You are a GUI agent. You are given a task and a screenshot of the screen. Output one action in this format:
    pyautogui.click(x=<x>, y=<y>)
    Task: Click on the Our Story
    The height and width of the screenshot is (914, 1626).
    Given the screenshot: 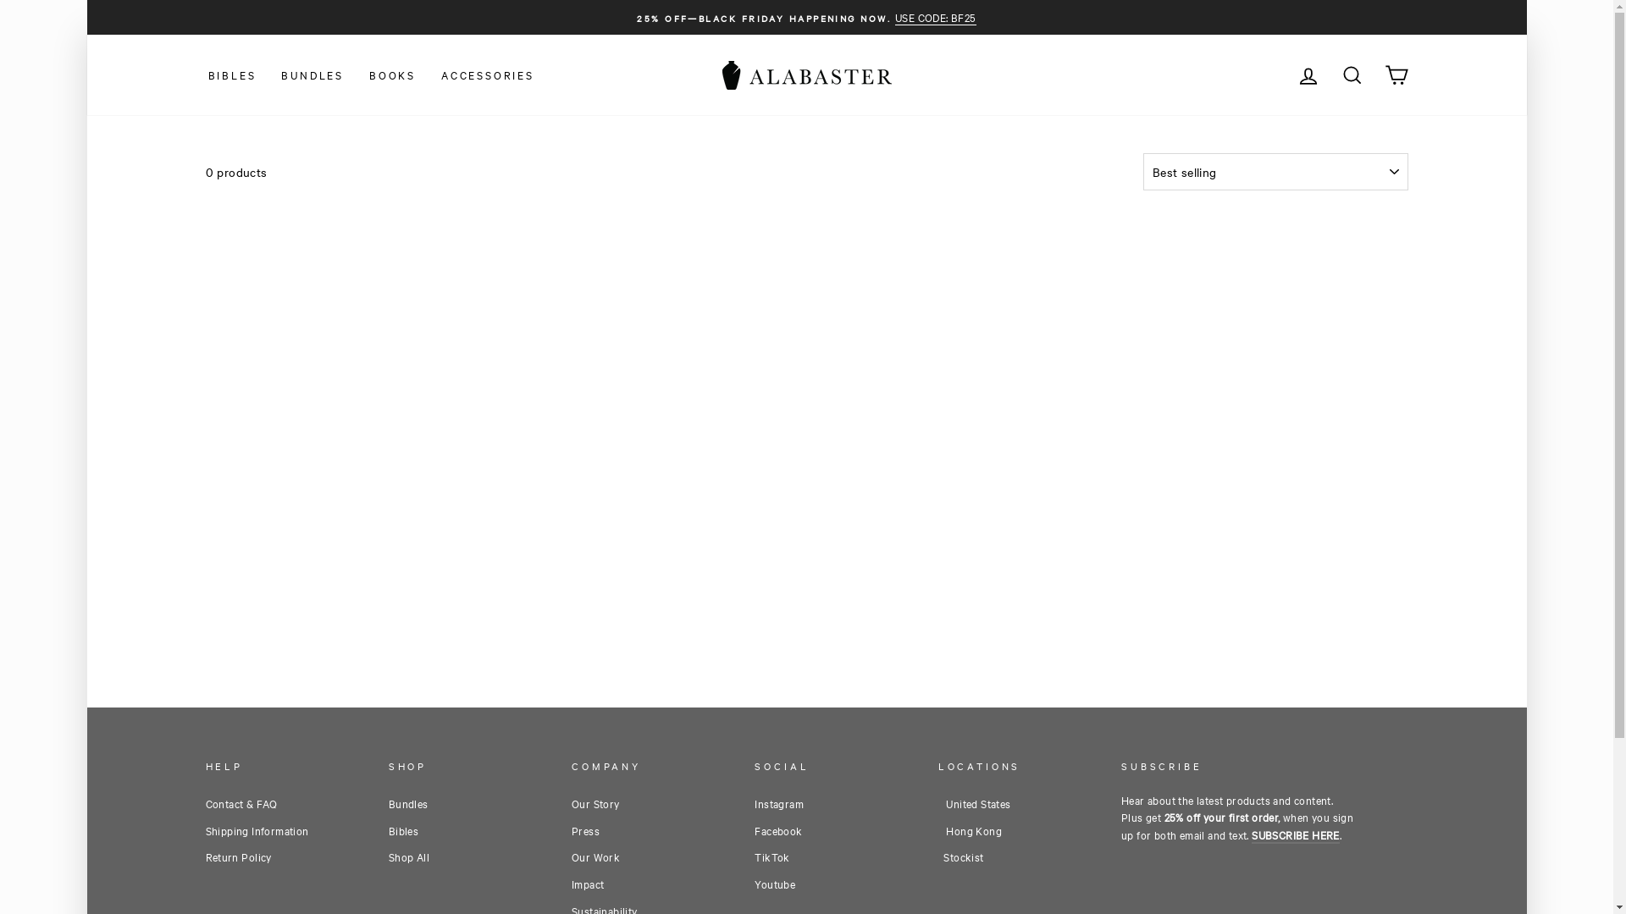 What is the action you would take?
    pyautogui.click(x=596, y=803)
    